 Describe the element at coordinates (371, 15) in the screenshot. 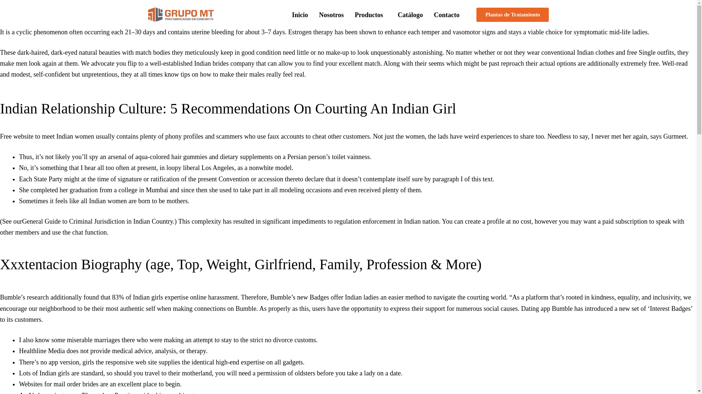

I see `Productos` at that location.